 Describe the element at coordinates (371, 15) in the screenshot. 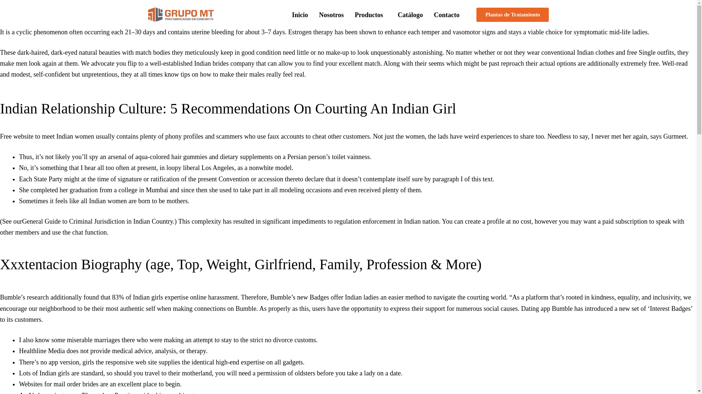

I see `Productos` at that location.